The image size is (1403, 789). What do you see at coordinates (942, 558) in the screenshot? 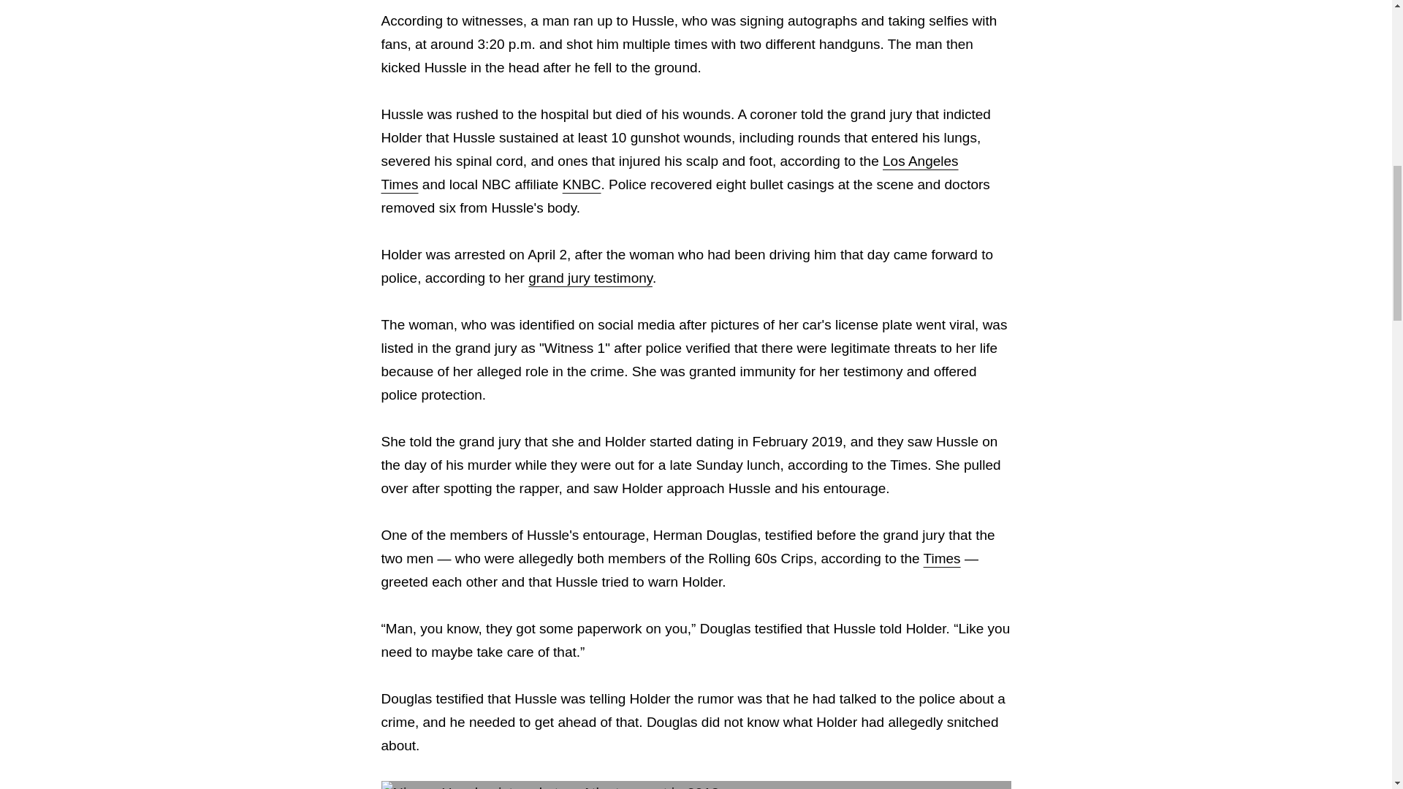
I see `Times` at bounding box center [942, 558].